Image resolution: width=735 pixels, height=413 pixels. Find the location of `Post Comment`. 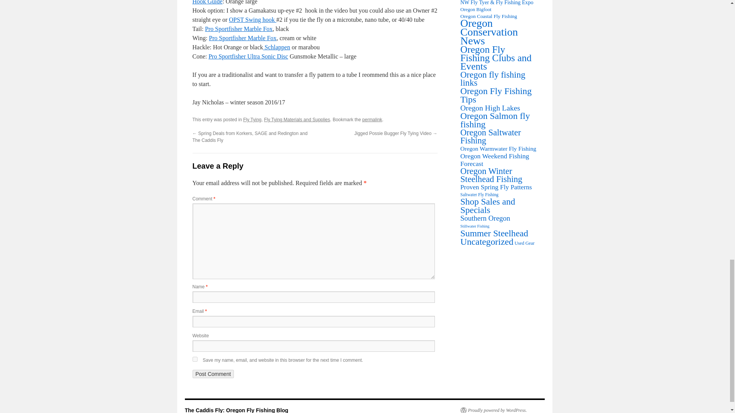

Post Comment is located at coordinates (213, 374).